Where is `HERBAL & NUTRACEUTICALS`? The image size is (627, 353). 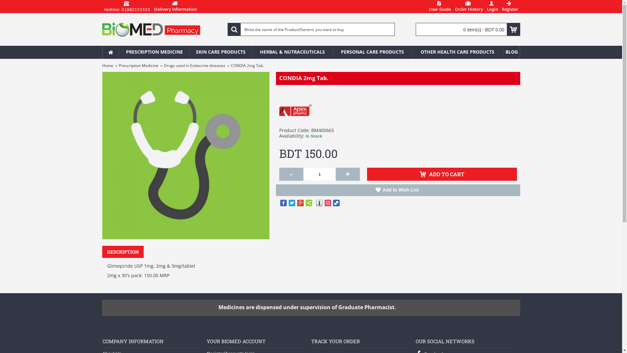
HERBAL & NUTRACEUTICALS is located at coordinates (293, 52).